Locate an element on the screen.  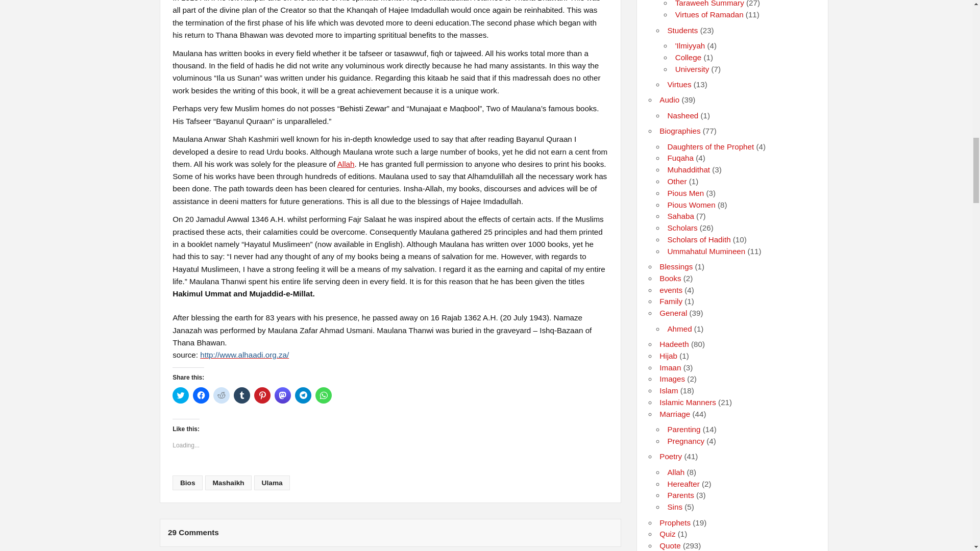
Click to share on Facebook is located at coordinates (201, 395).